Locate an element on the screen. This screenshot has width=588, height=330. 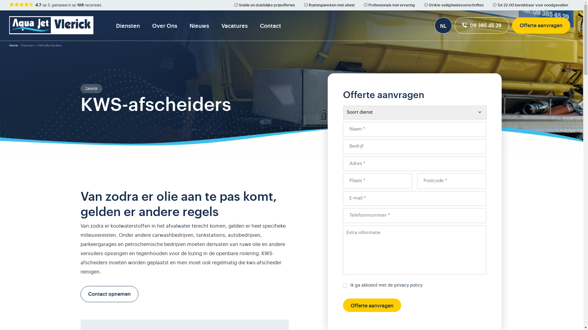
Home is located at coordinates (13, 46).